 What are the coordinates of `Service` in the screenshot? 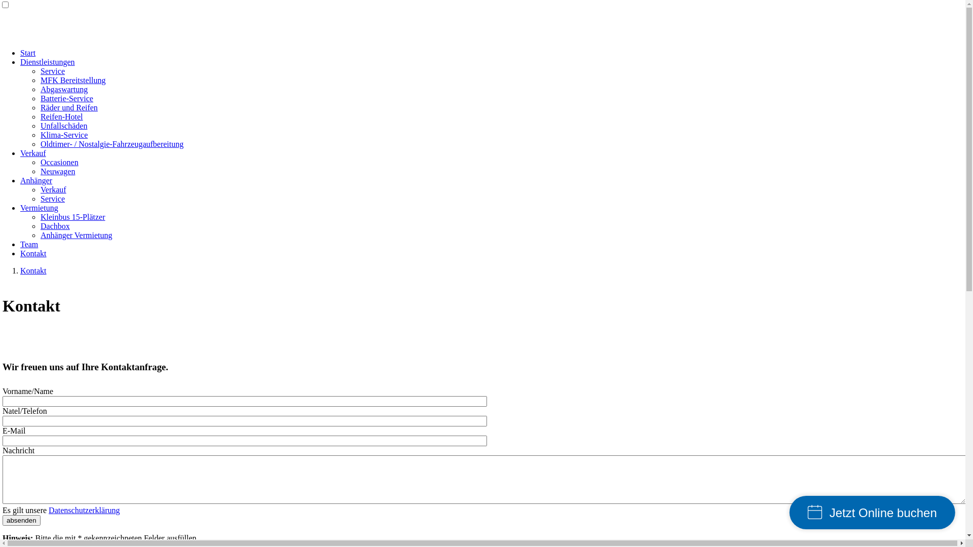 It's located at (53, 71).